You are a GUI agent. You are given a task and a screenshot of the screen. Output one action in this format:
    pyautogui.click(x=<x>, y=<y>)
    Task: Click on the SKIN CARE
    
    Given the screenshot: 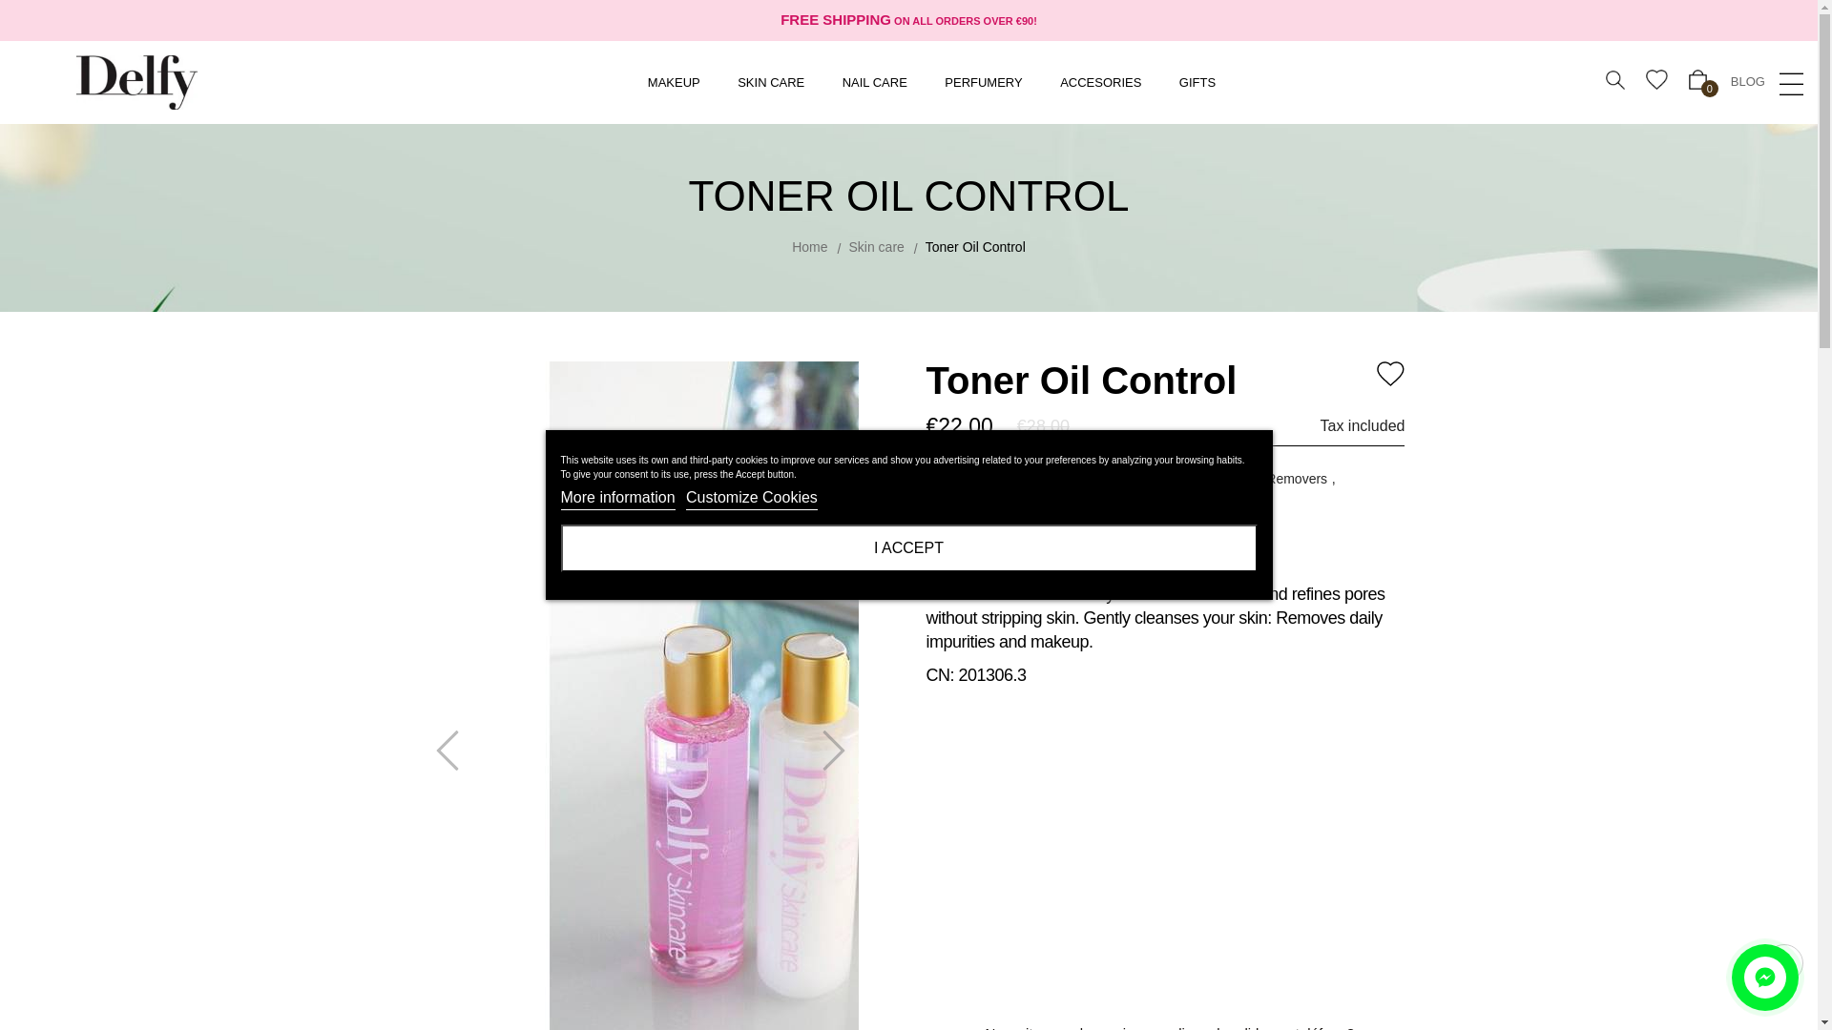 What is the action you would take?
    pyautogui.click(x=771, y=82)
    